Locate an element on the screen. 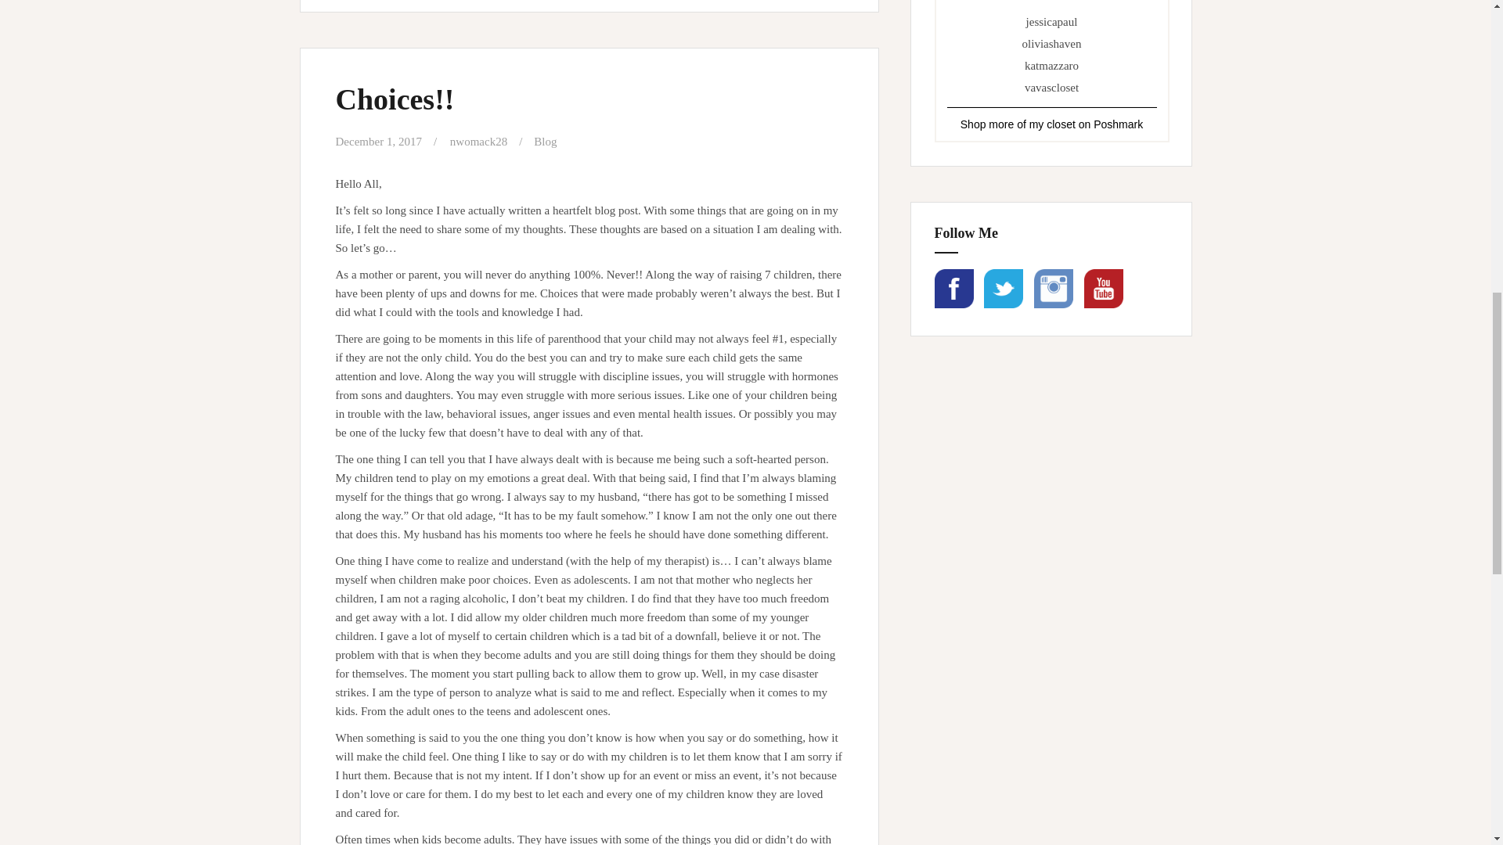 The image size is (1503, 845). oliviashaven is located at coordinates (1052, 43).